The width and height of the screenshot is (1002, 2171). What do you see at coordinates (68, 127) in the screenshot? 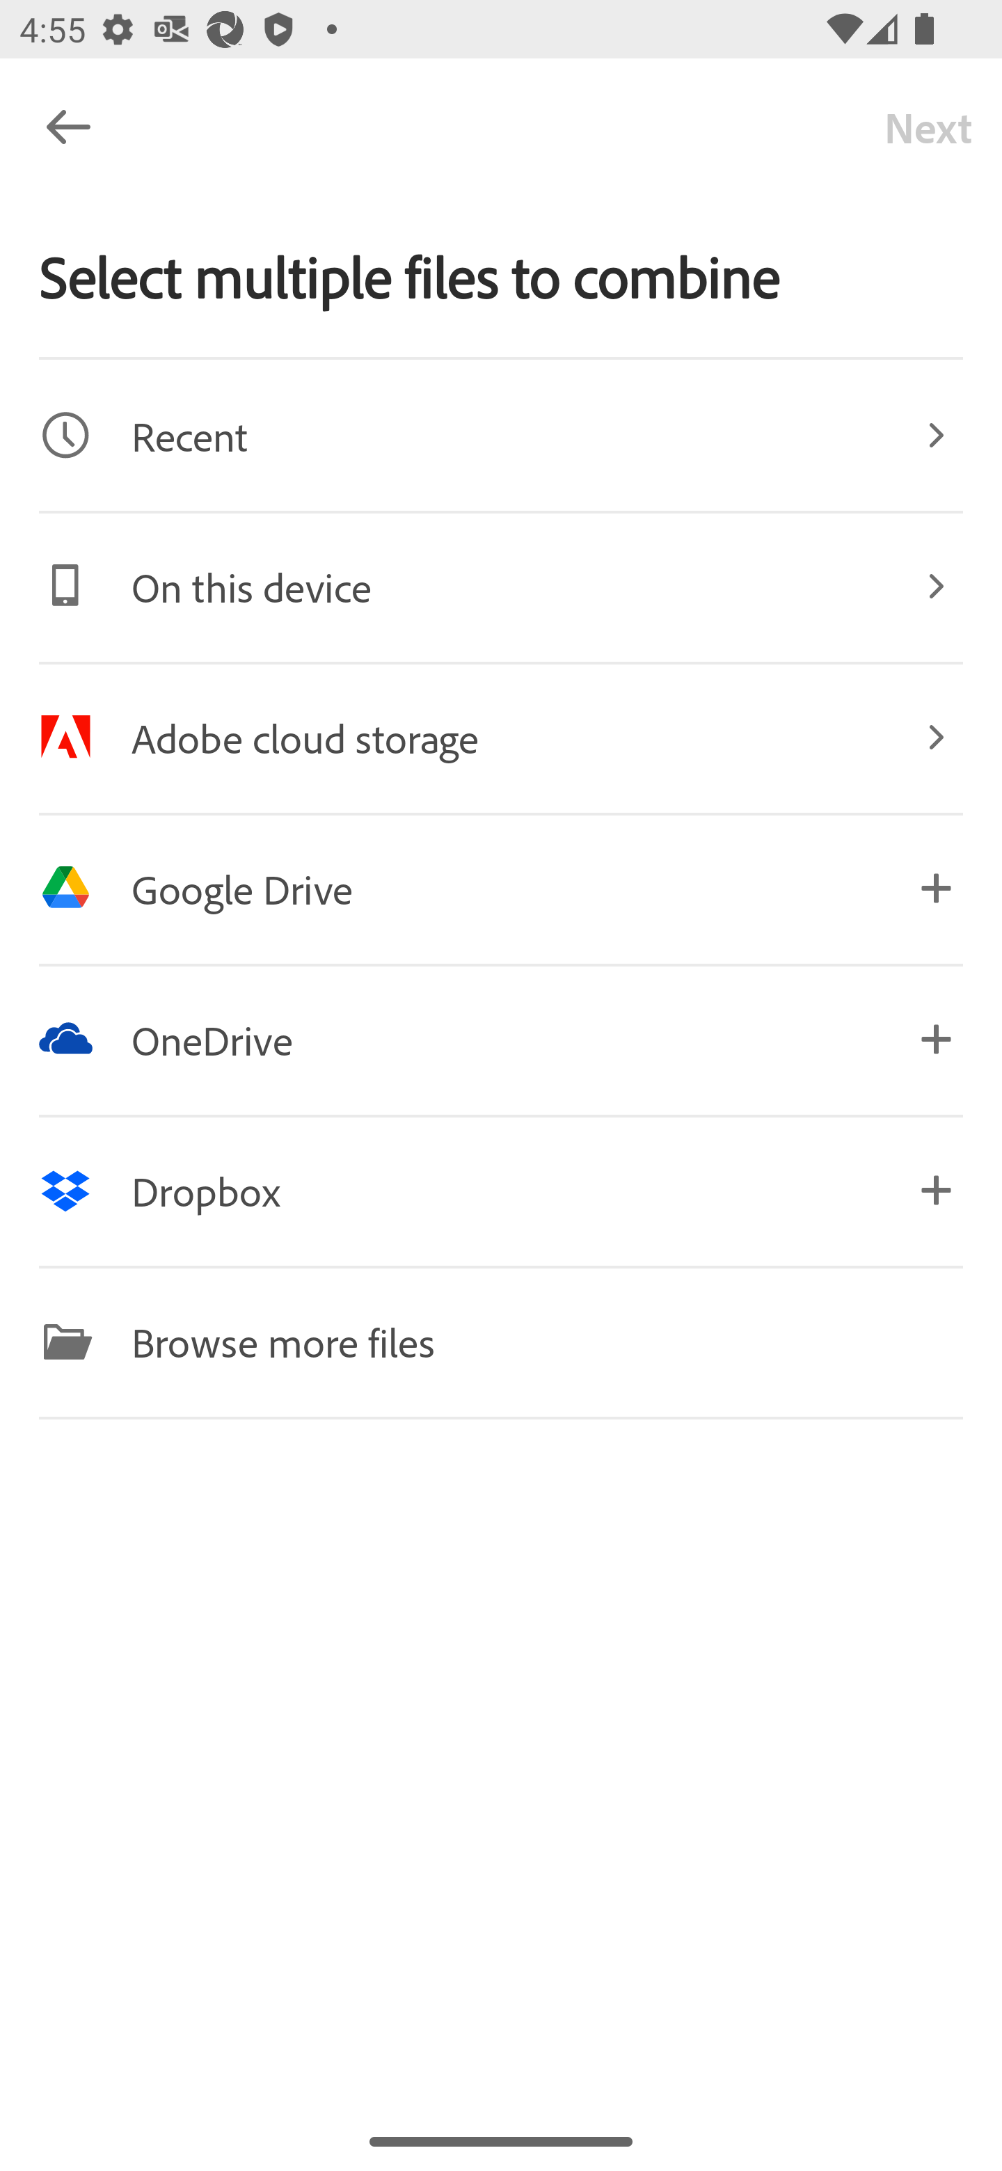
I see `Navigate up` at bounding box center [68, 127].